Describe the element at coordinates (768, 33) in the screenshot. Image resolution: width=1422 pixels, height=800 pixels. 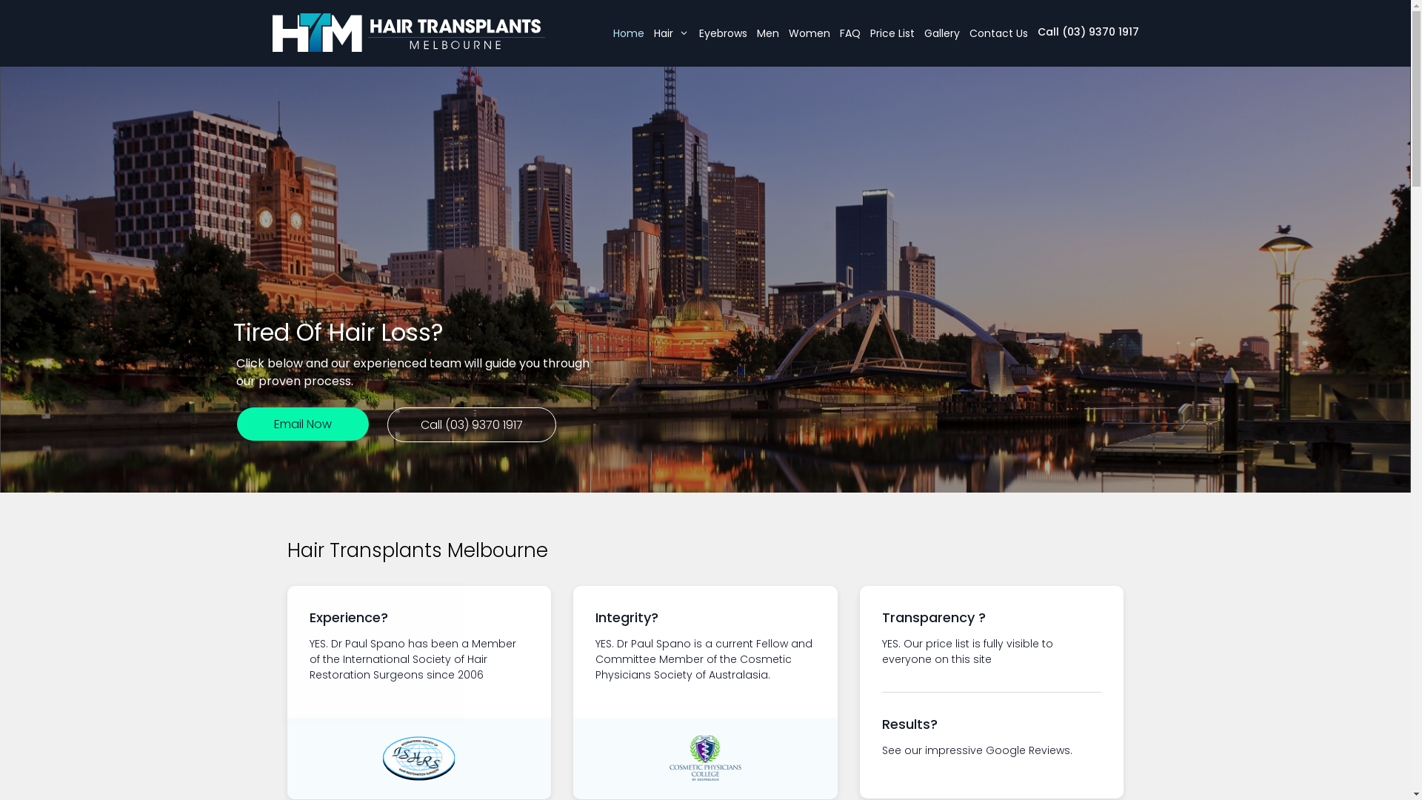
I see `Men` at that location.